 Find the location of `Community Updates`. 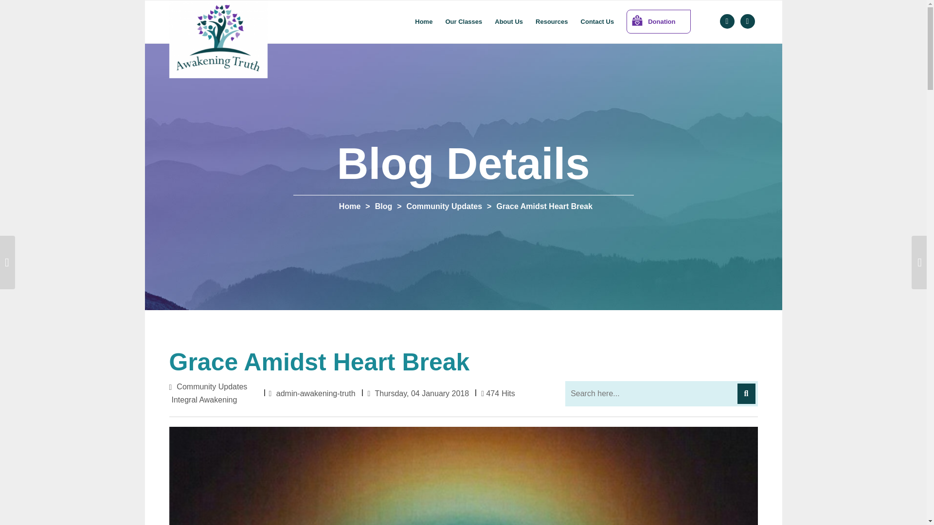

Community Updates is located at coordinates (445, 206).